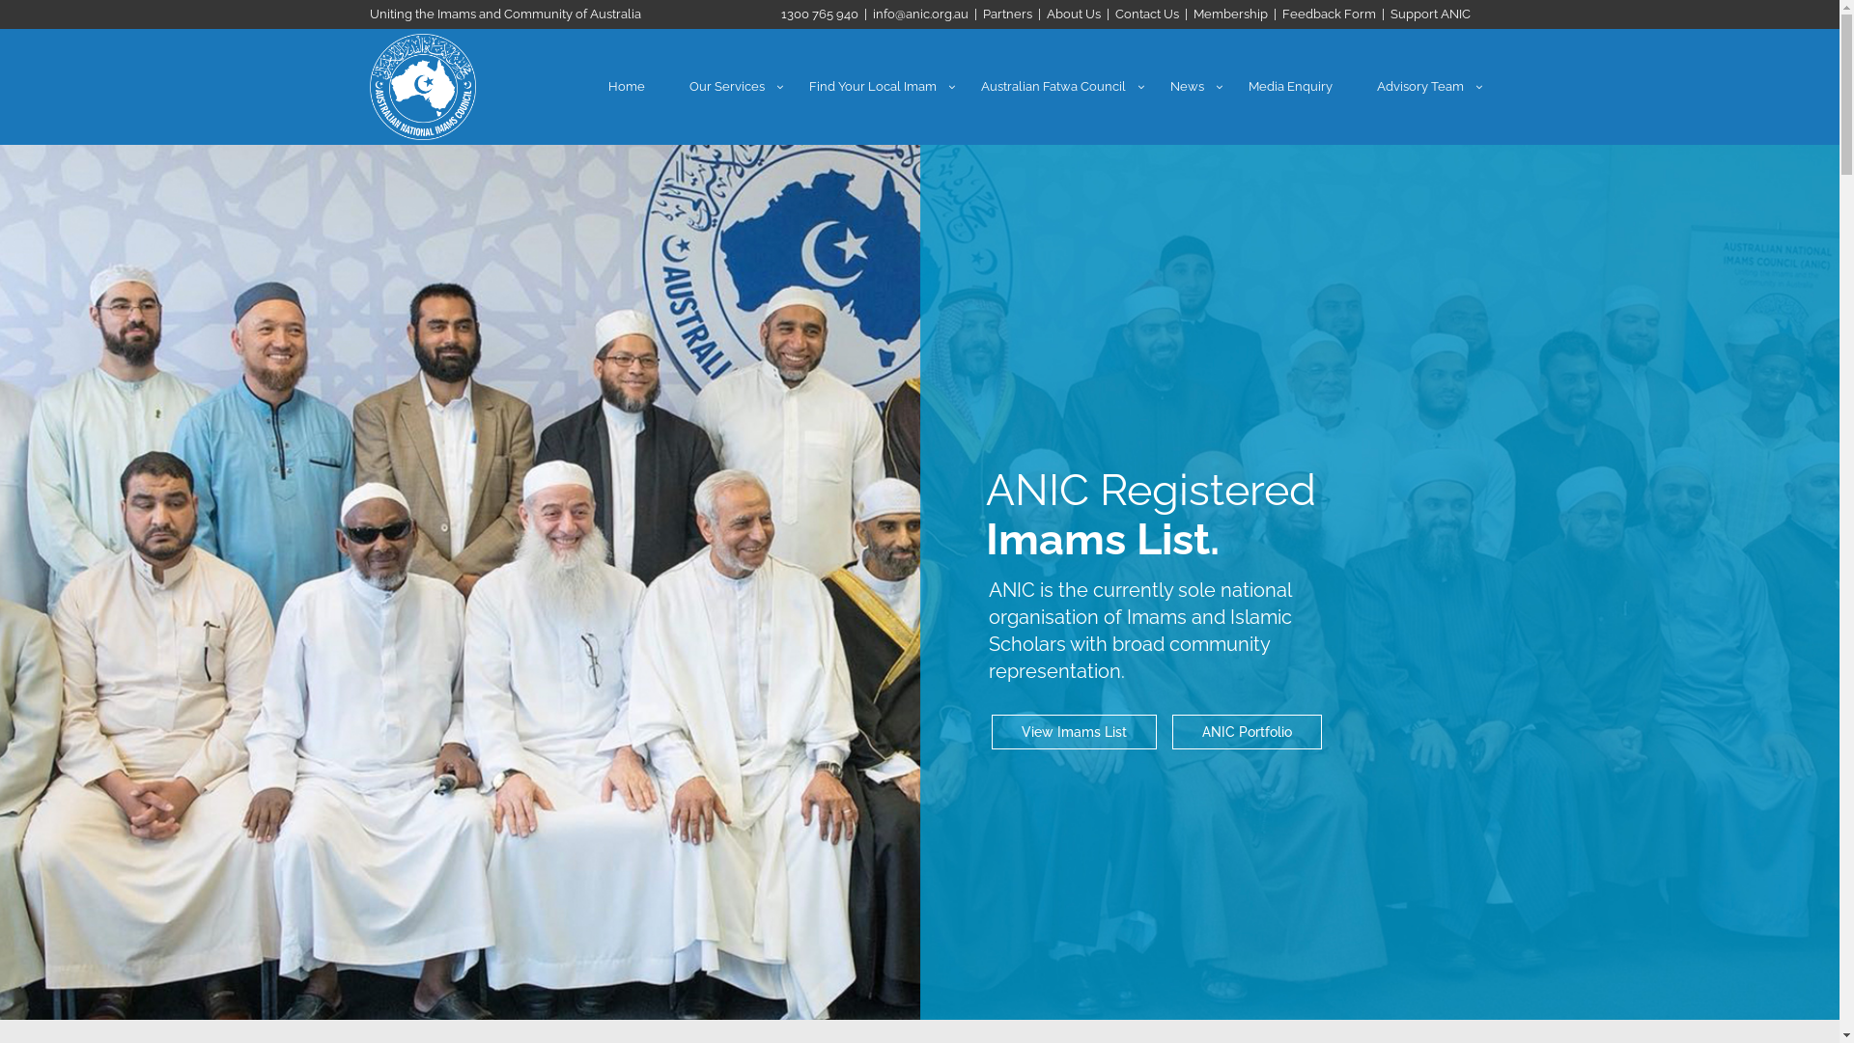 The width and height of the screenshot is (1854, 1043). Describe the element at coordinates (626, 87) in the screenshot. I see `Home` at that location.